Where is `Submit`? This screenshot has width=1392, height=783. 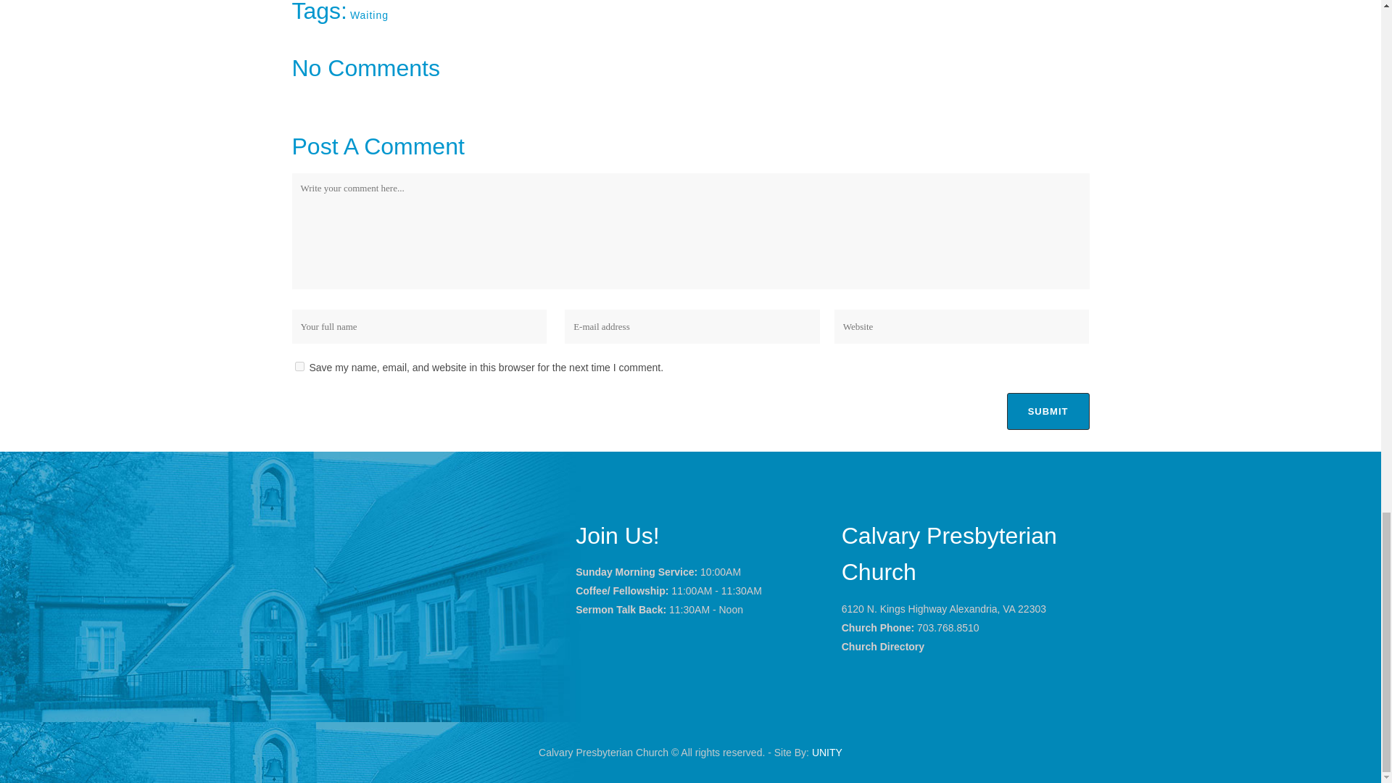
Submit is located at coordinates (1048, 411).